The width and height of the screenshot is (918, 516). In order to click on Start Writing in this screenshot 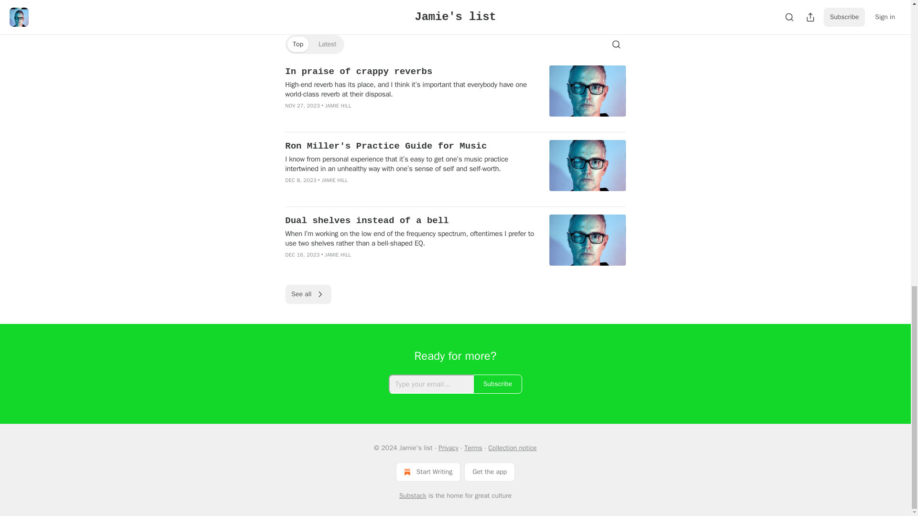, I will do `click(428, 472)`.